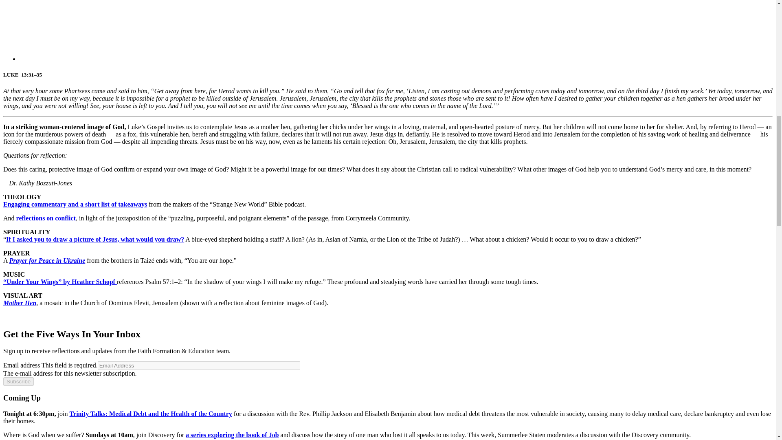 The width and height of the screenshot is (782, 440). Describe the element at coordinates (232, 435) in the screenshot. I see `a series exploring the book of Job` at that location.